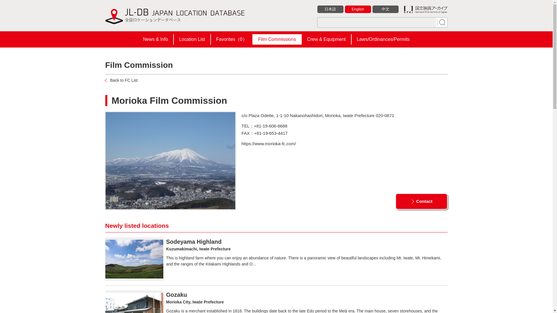  What do you see at coordinates (192, 39) in the screenshot?
I see `Location List` at bounding box center [192, 39].